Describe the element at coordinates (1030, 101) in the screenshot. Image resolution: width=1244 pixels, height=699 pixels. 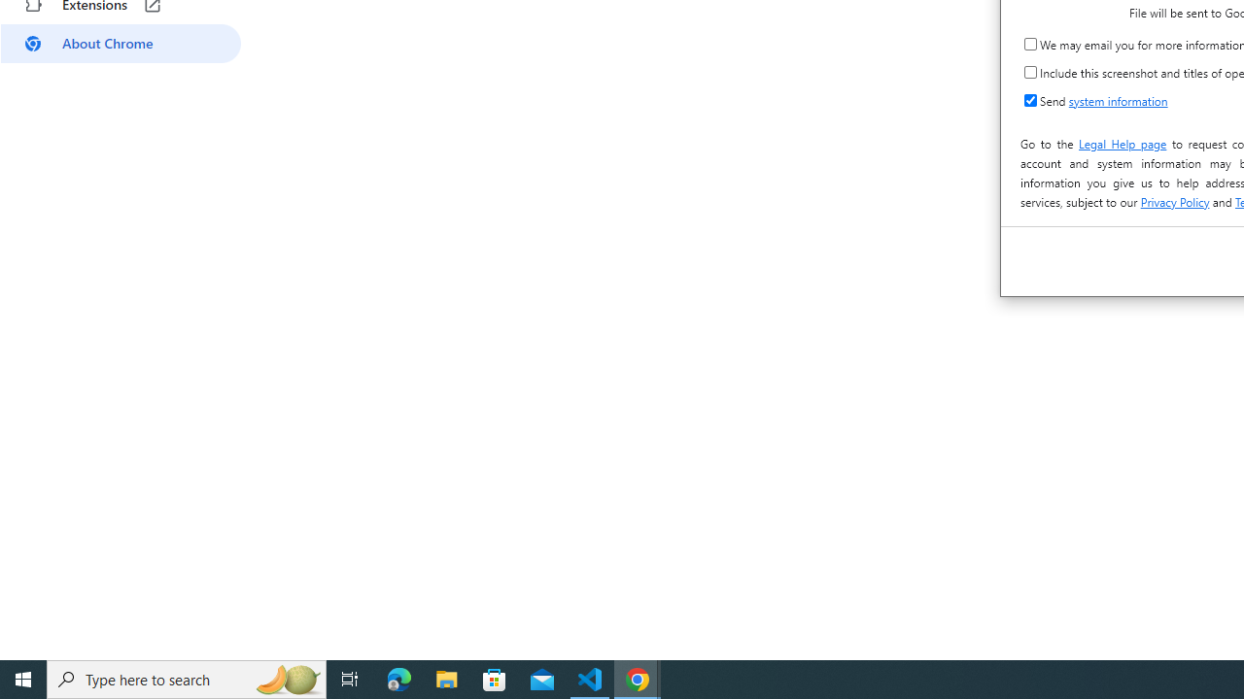
I see `Send system information` at that location.